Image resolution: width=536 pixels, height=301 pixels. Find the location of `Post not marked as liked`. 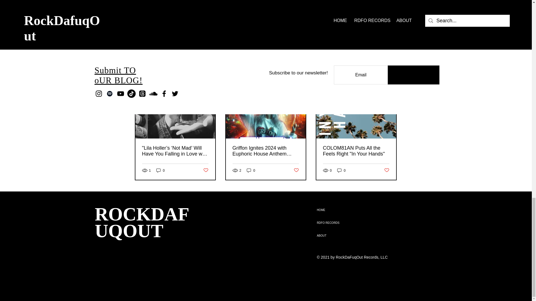

Post not marked as liked is located at coordinates (296, 170).